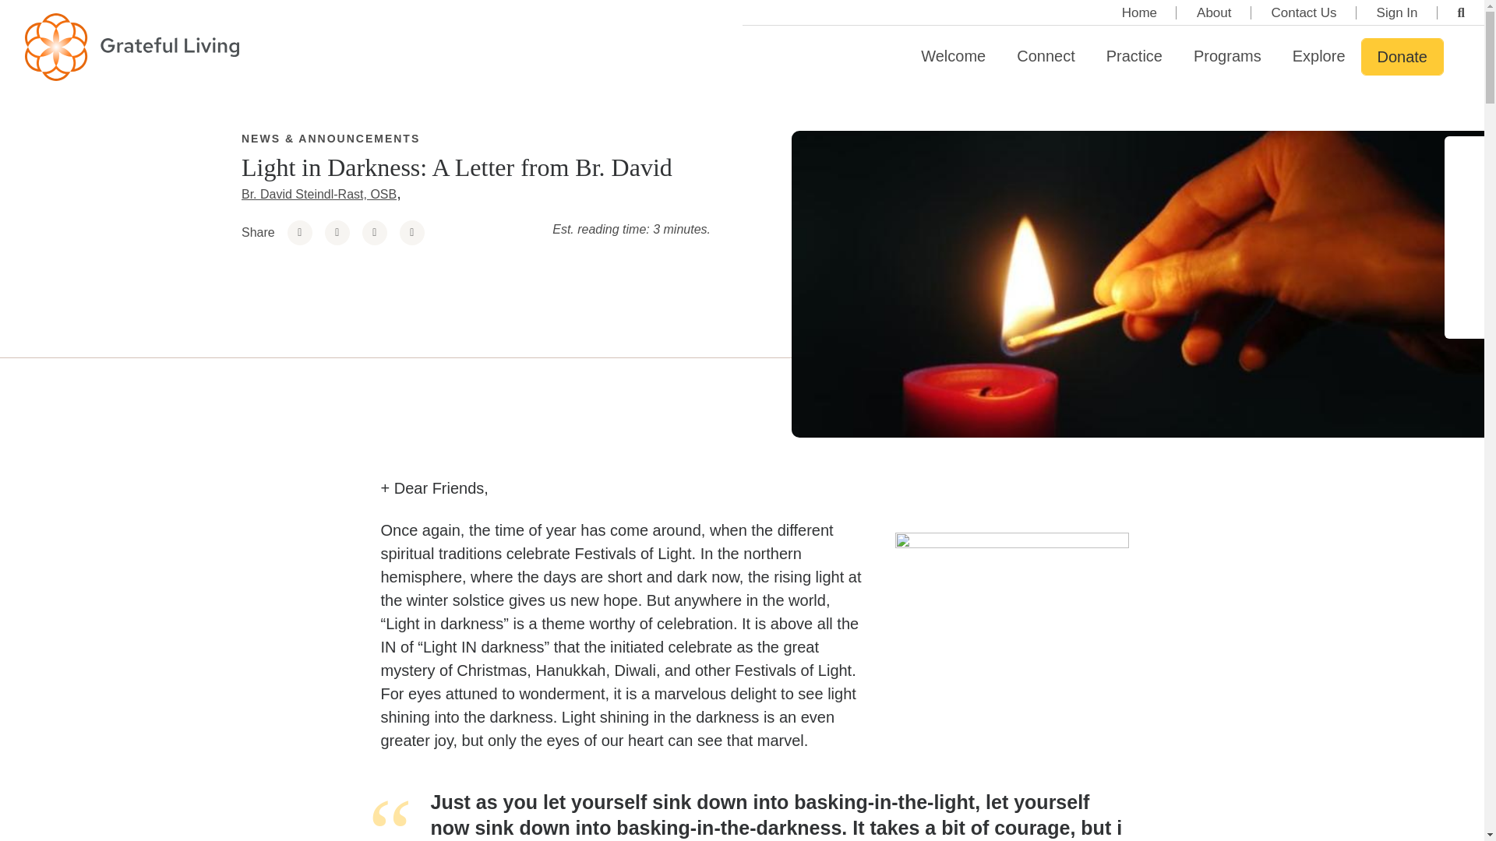 The height and width of the screenshot is (841, 1496). Describe the element at coordinates (1139, 12) in the screenshot. I see `Home` at that location.